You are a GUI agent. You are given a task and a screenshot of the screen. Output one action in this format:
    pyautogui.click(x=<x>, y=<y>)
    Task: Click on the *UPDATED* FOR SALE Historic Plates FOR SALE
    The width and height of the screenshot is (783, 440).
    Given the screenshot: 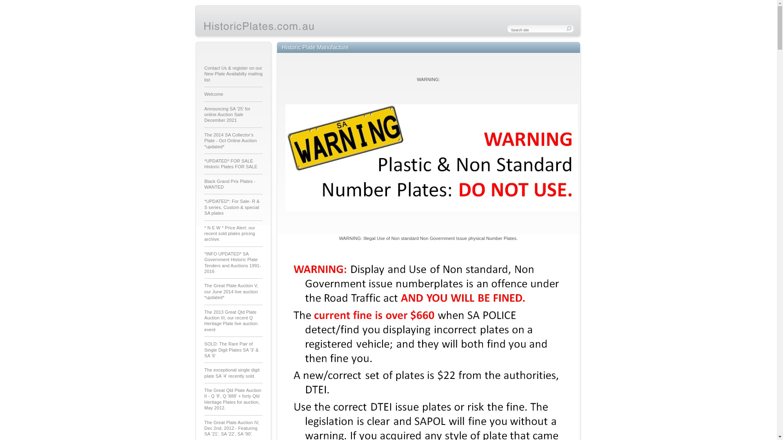 What is the action you would take?
    pyautogui.click(x=233, y=164)
    